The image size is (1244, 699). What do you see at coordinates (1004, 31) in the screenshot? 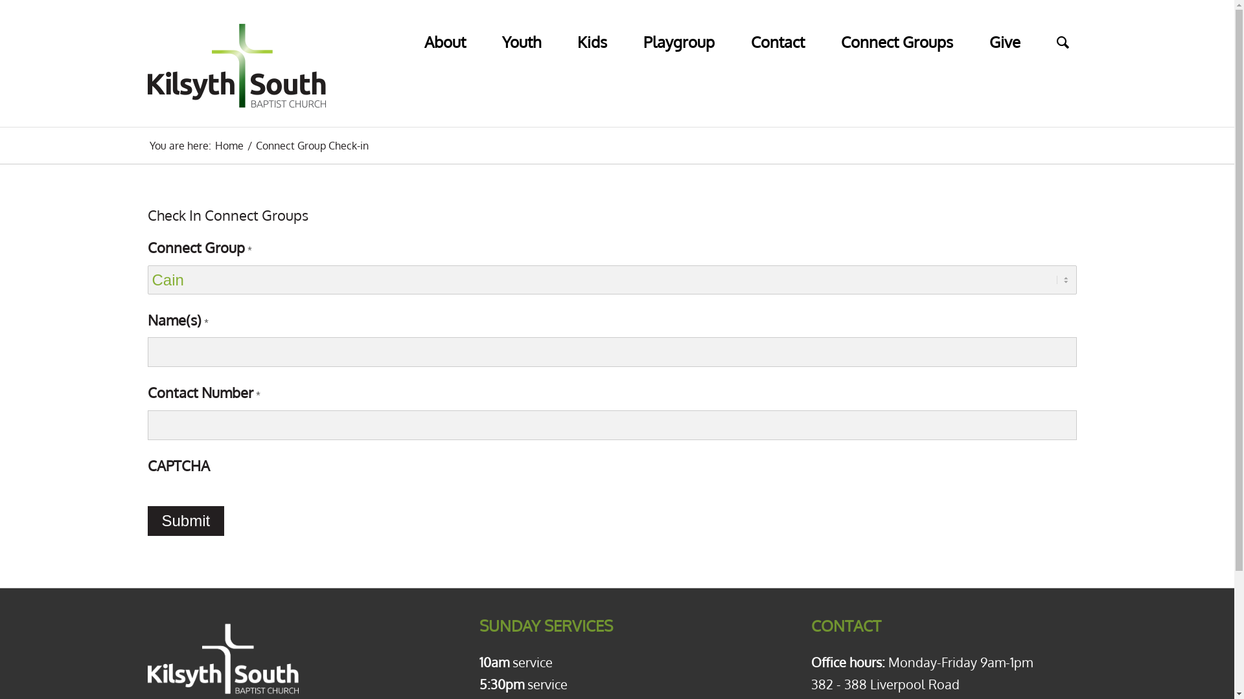
I see `Give` at bounding box center [1004, 31].